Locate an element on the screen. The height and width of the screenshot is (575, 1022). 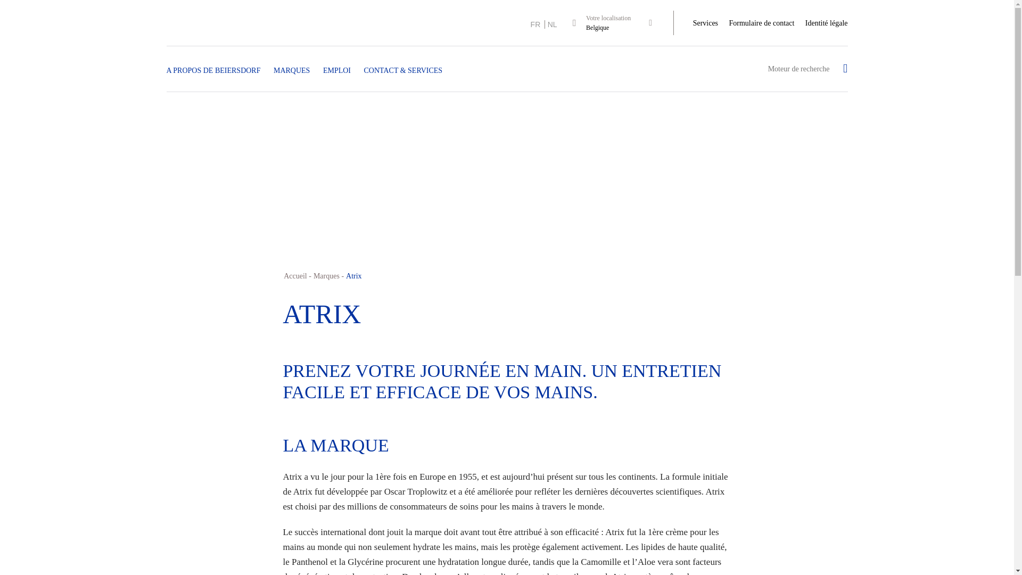
Atrix is located at coordinates (354, 276).